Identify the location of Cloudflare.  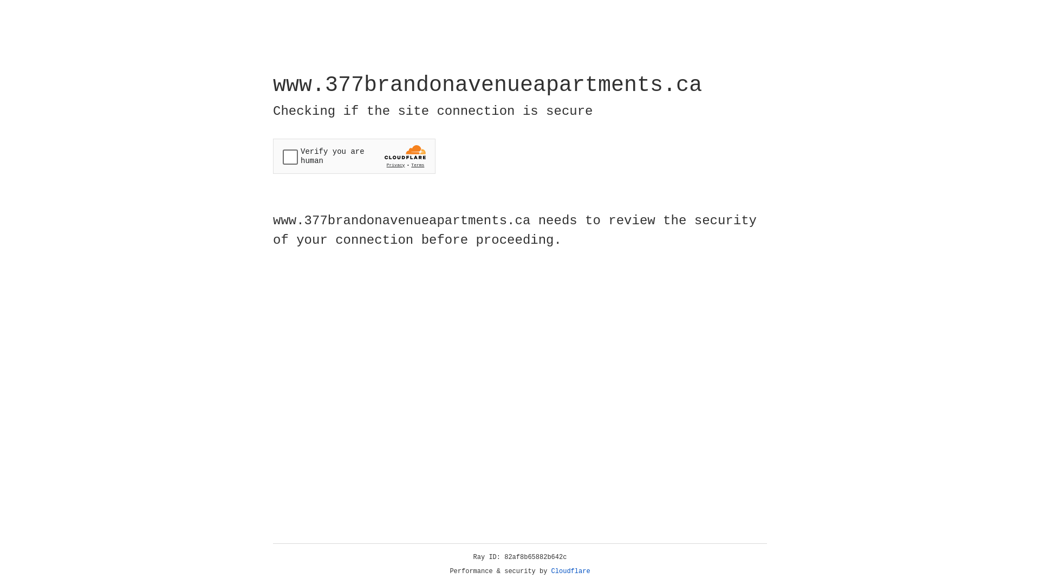
(571, 571).